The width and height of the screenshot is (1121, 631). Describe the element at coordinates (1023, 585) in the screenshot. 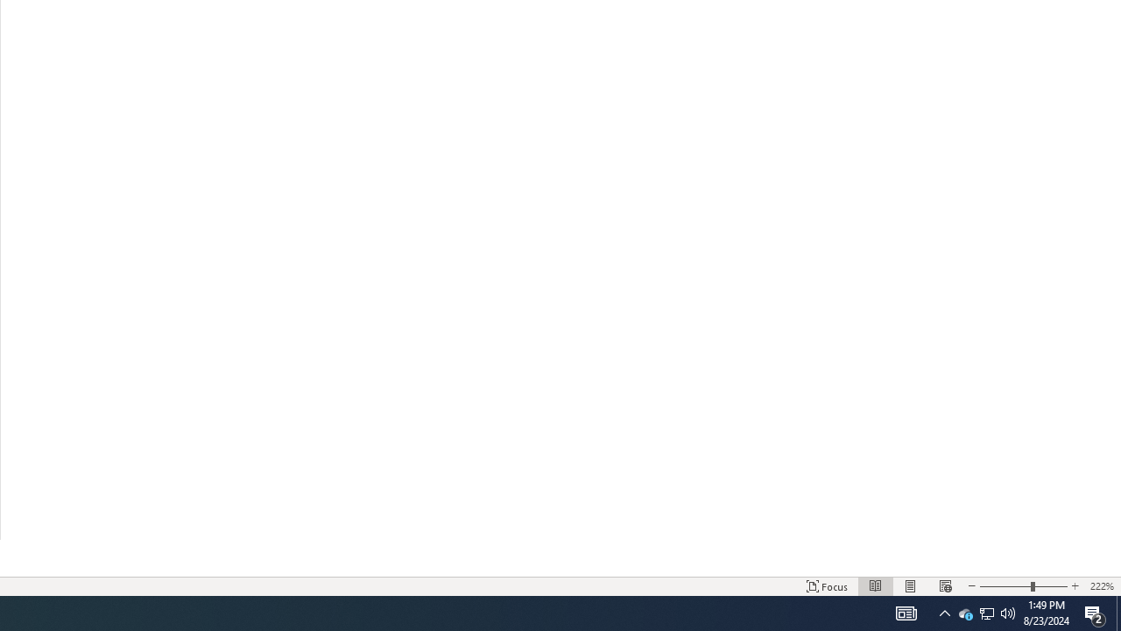

I see `Text Size` at that location.